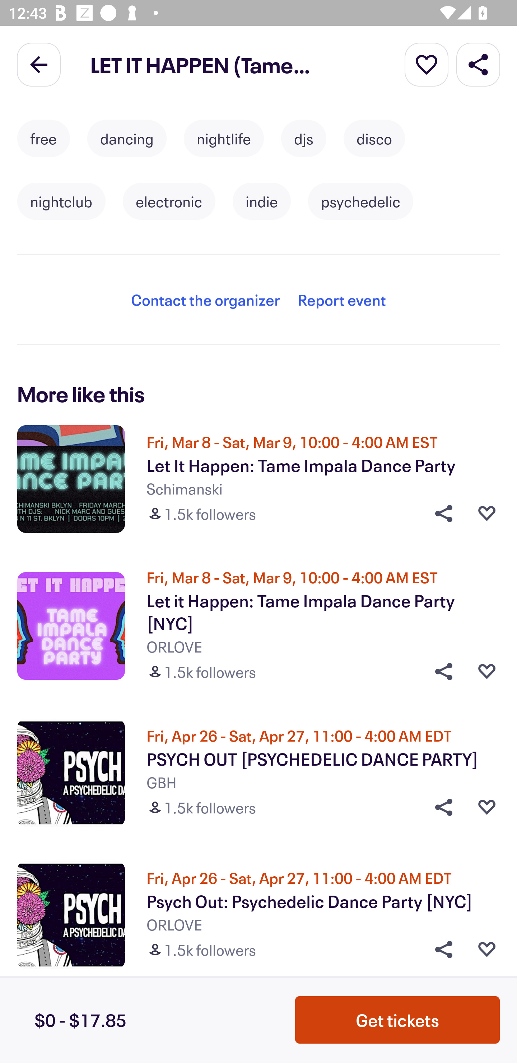 This screenshot has width=517, height=1063. Describe the element at coordinates (487, 513) in the screenshot. I see `Like` at that location.